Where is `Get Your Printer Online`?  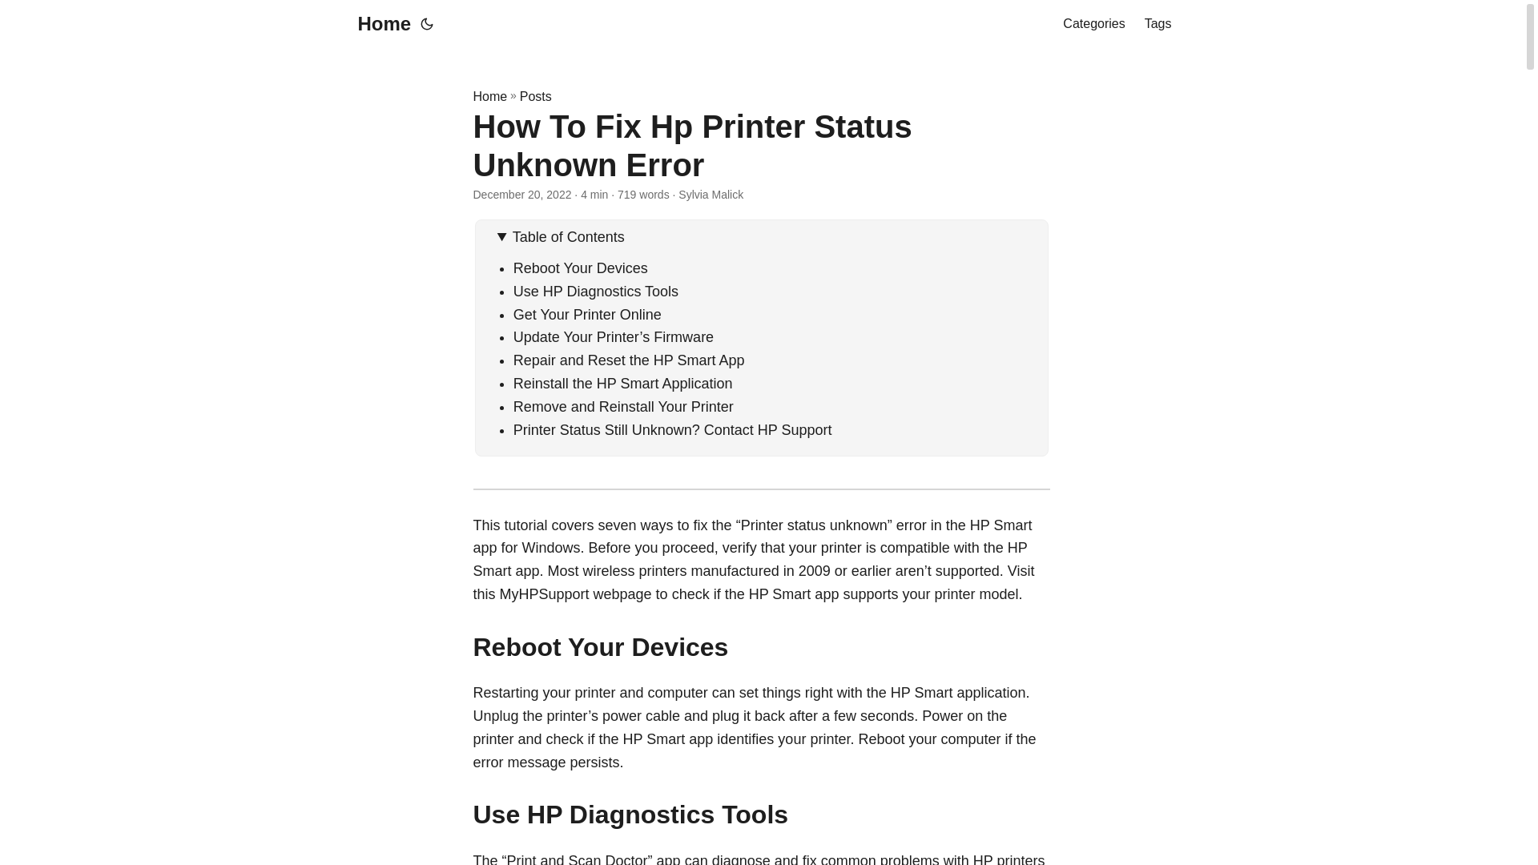
Get Your Printer Online is located at coordinates (587, 314).